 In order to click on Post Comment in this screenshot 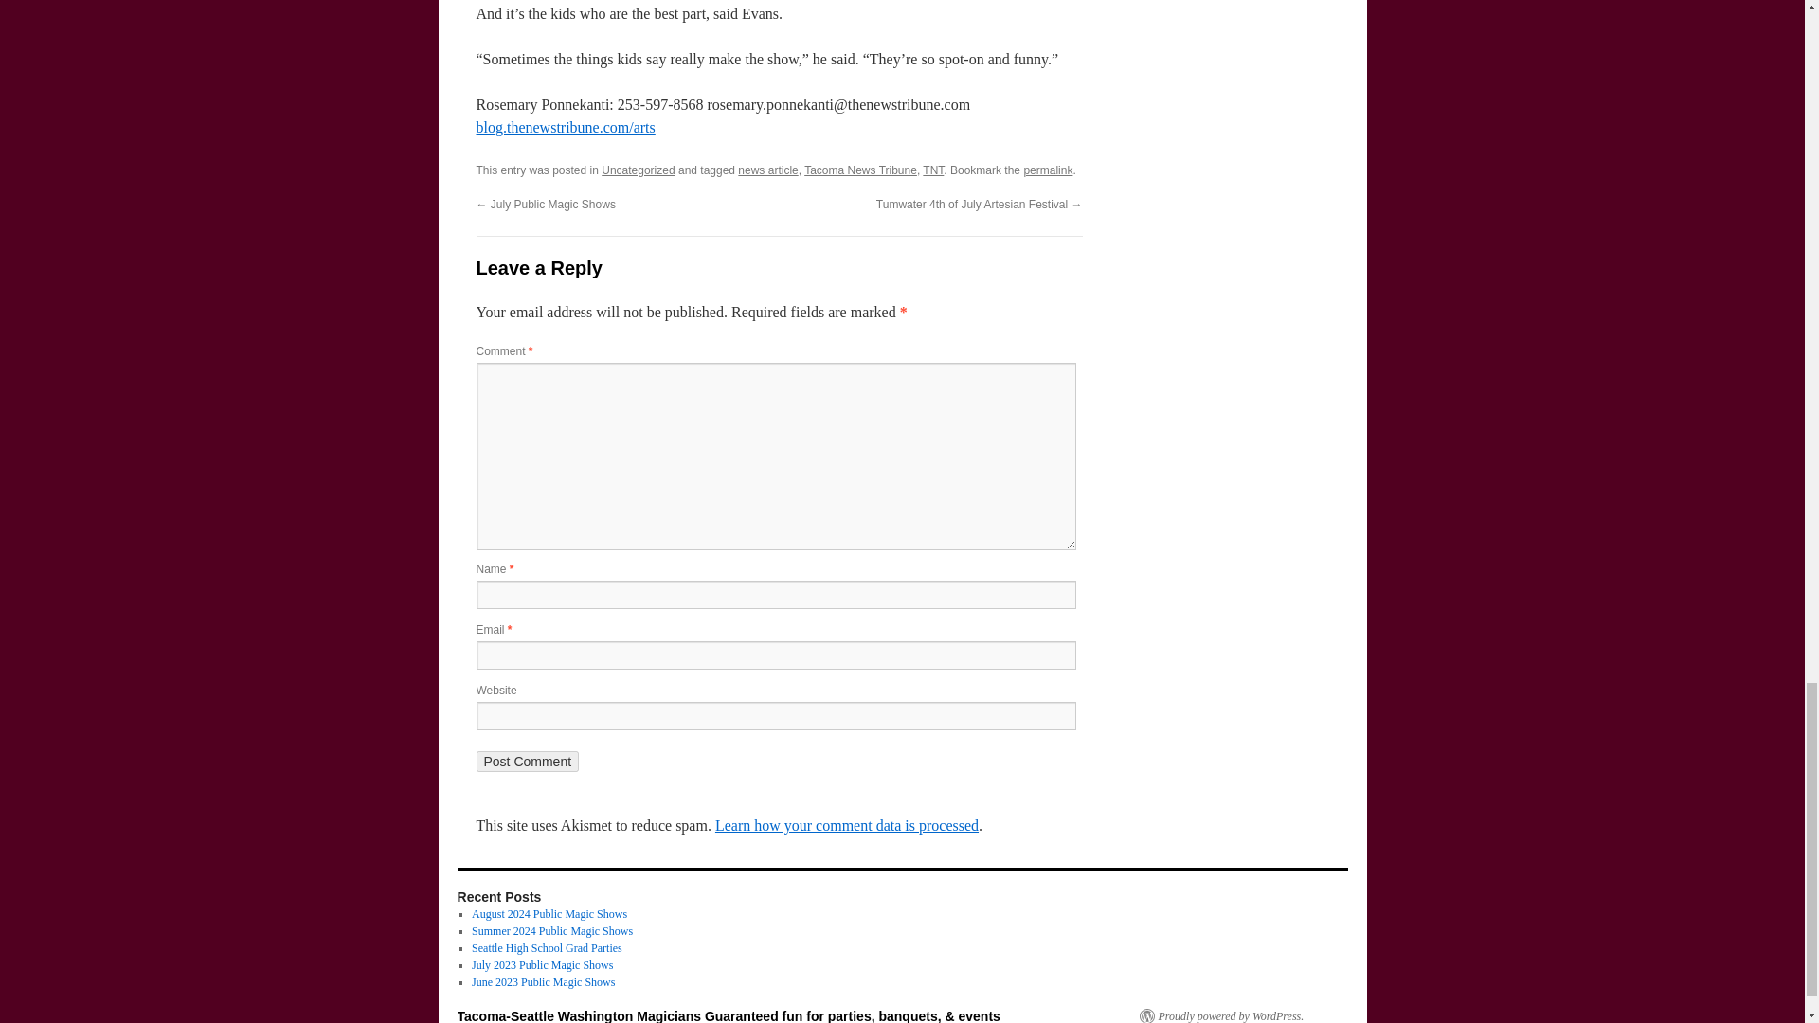, I will do `click(527, 762)`.